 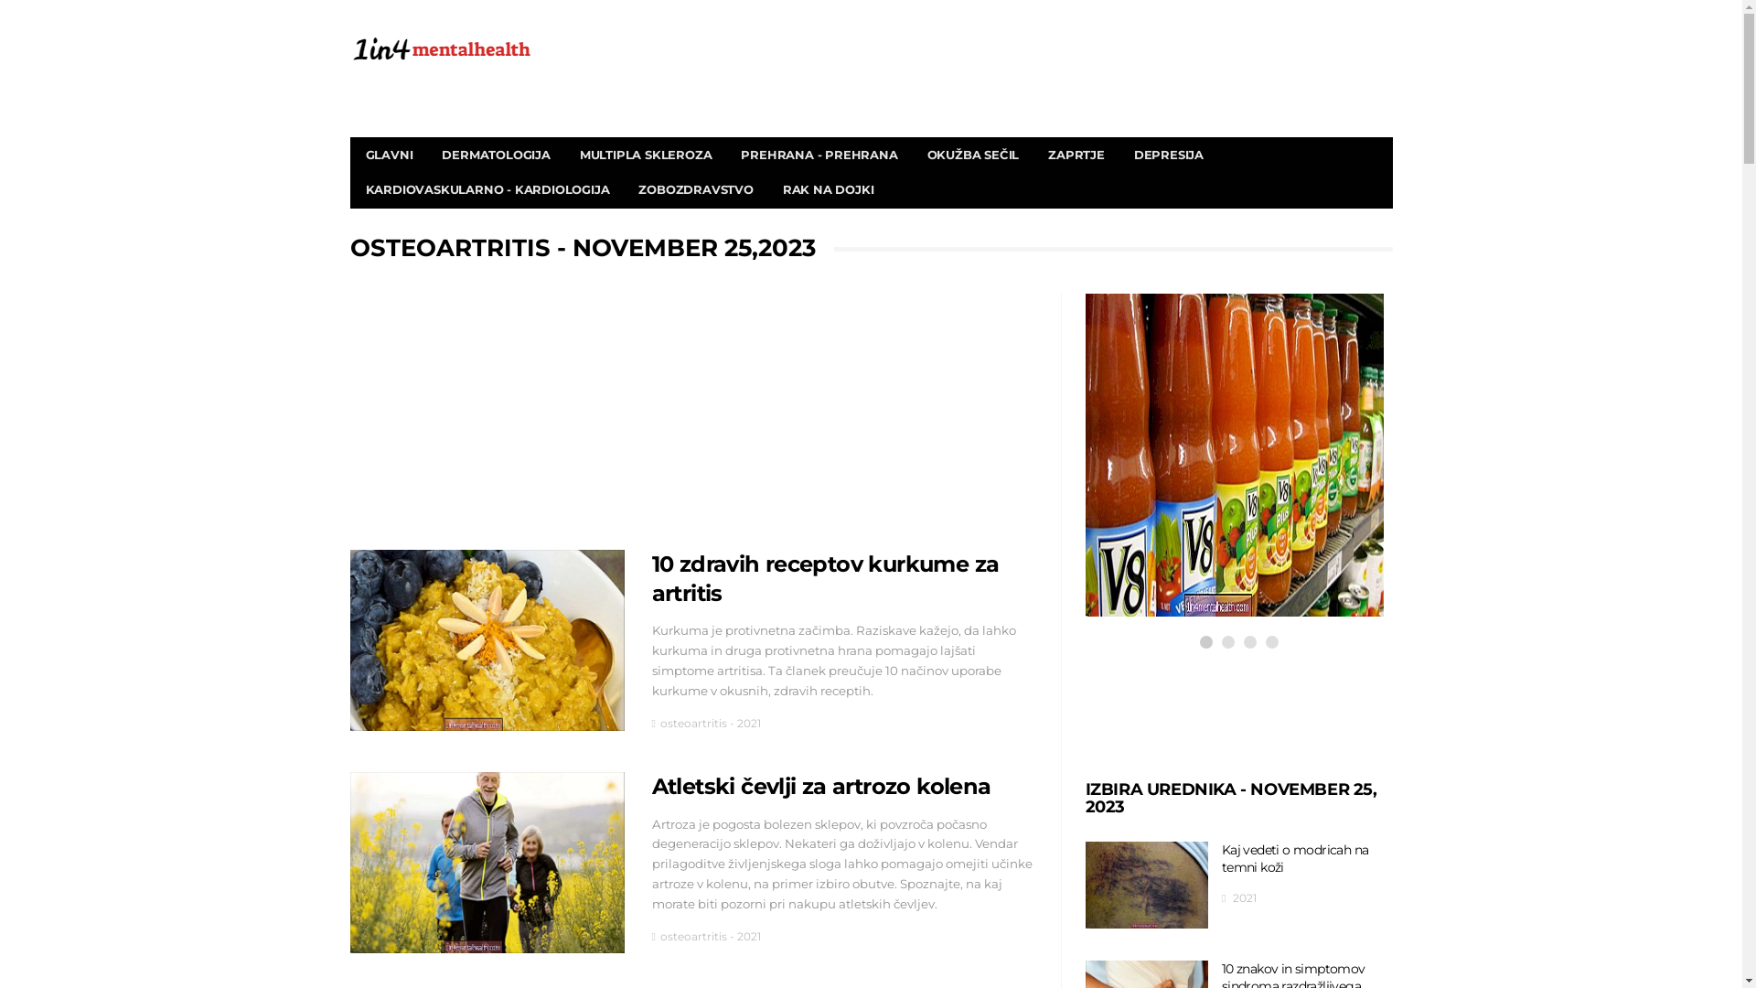 I want to click on Advertisement, so click(x=692, y=422).